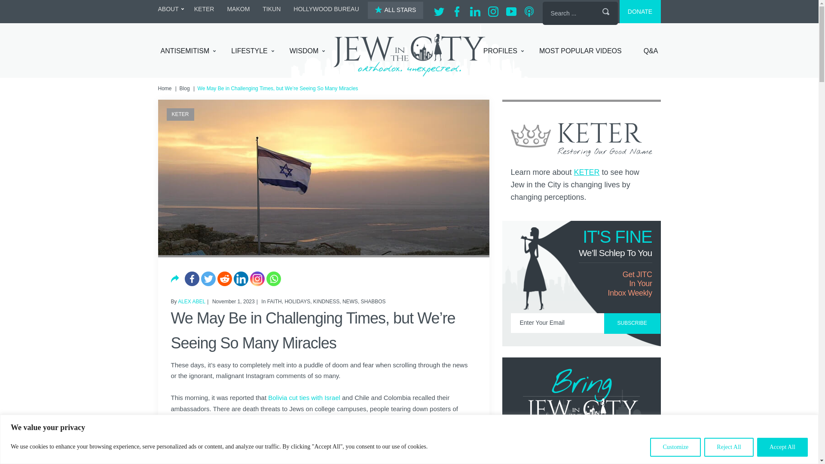 This screenshot has width=825, height=464. I want to click on Reject All, so click(729, 447).